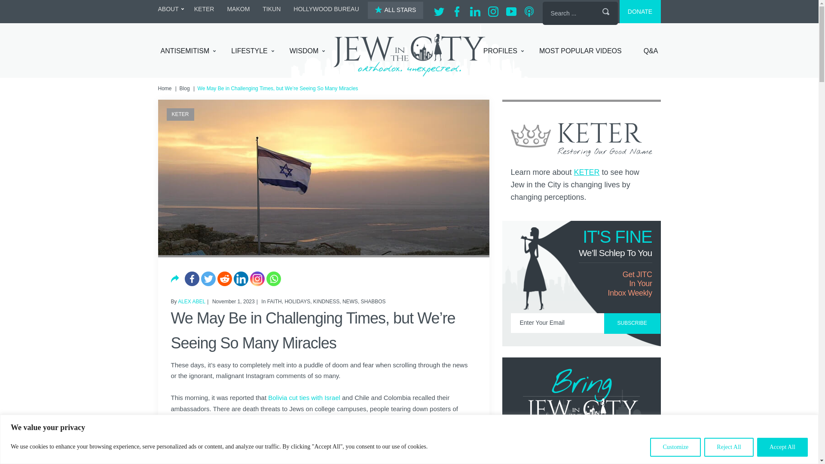 This screenshot has width=825, height=464. I want to click on Reject All, so click(729, 447).